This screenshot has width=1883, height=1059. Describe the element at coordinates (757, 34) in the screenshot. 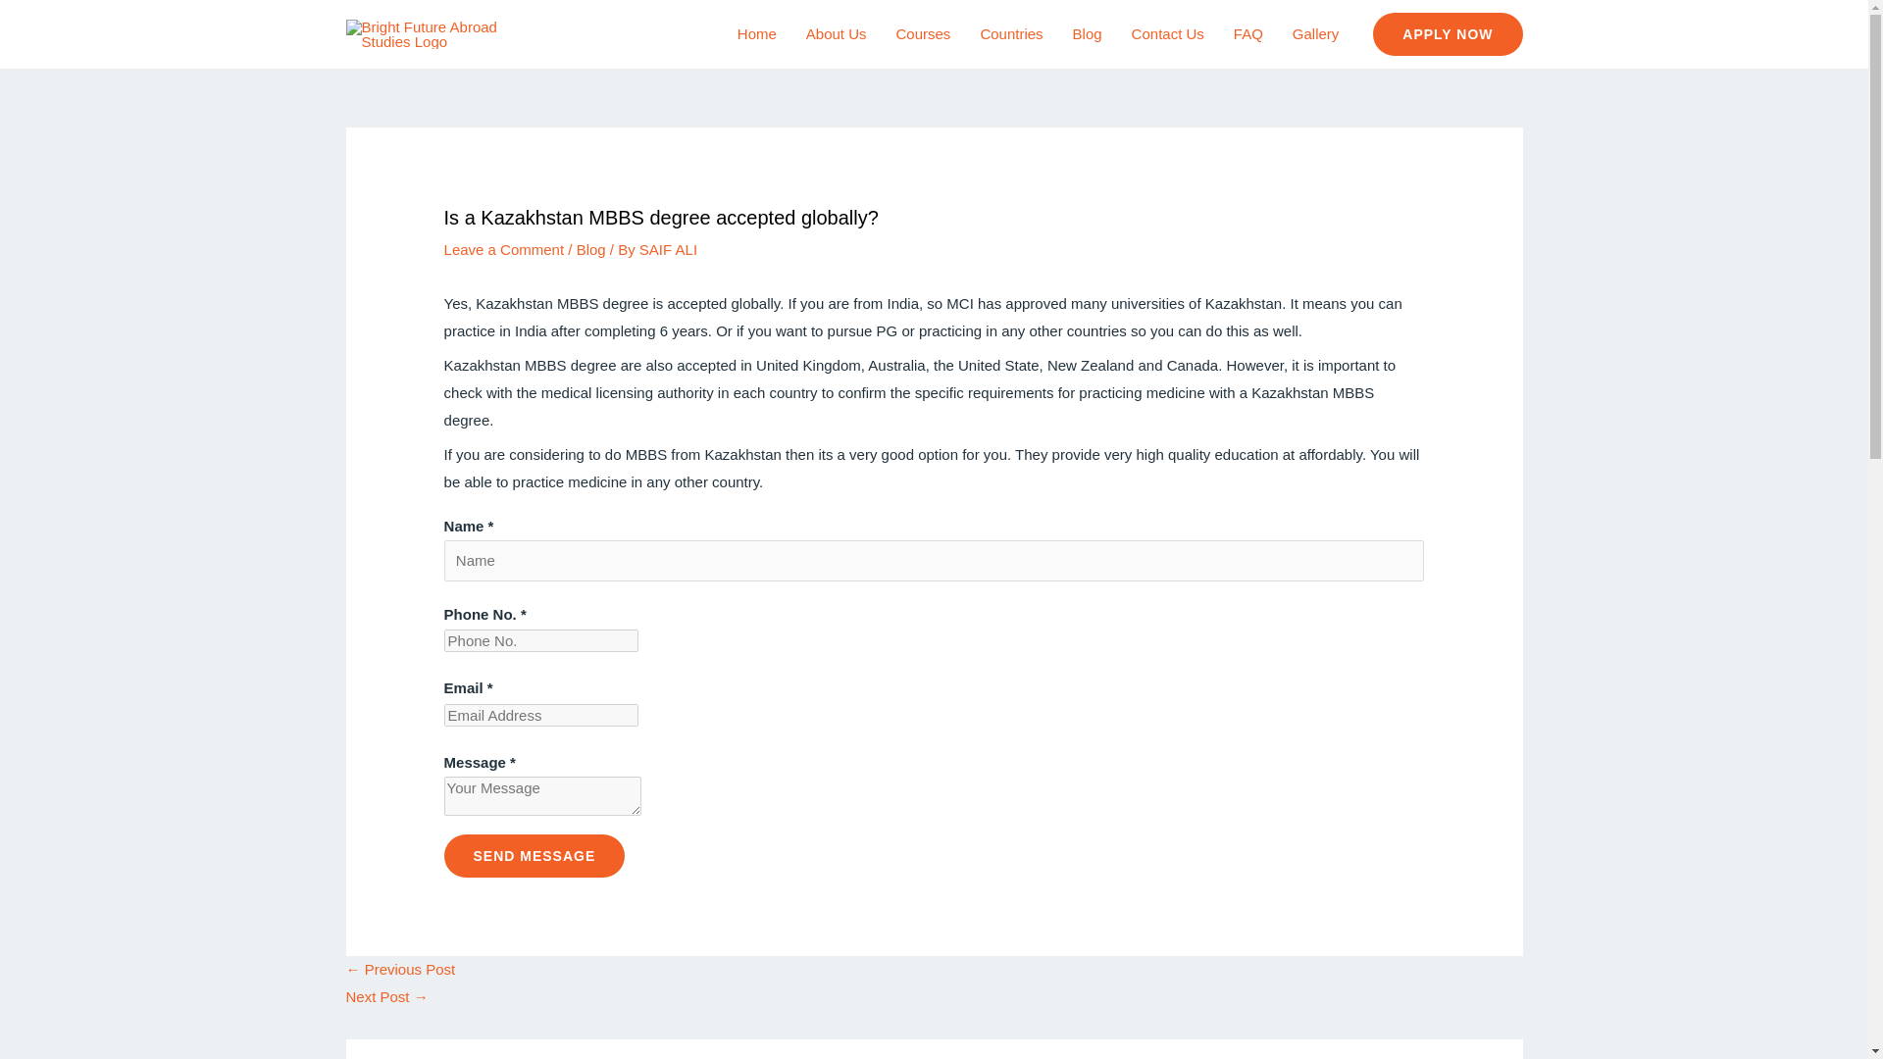

I see `Home` at that location.